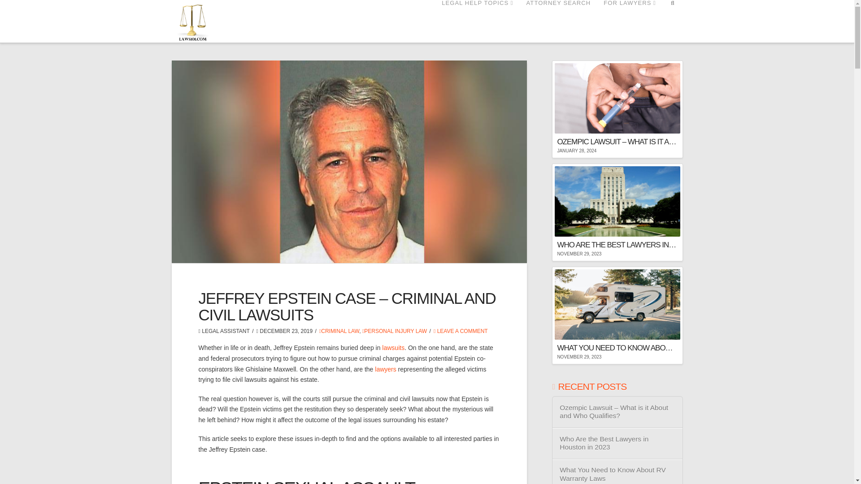 The height and width of the screenshot is (484, 861). Describe the element at coordinates (617, 212) in the screenshot. I see `Permalink to: "Who Are the Best Lawyers in Houston in 2023"` at that location.